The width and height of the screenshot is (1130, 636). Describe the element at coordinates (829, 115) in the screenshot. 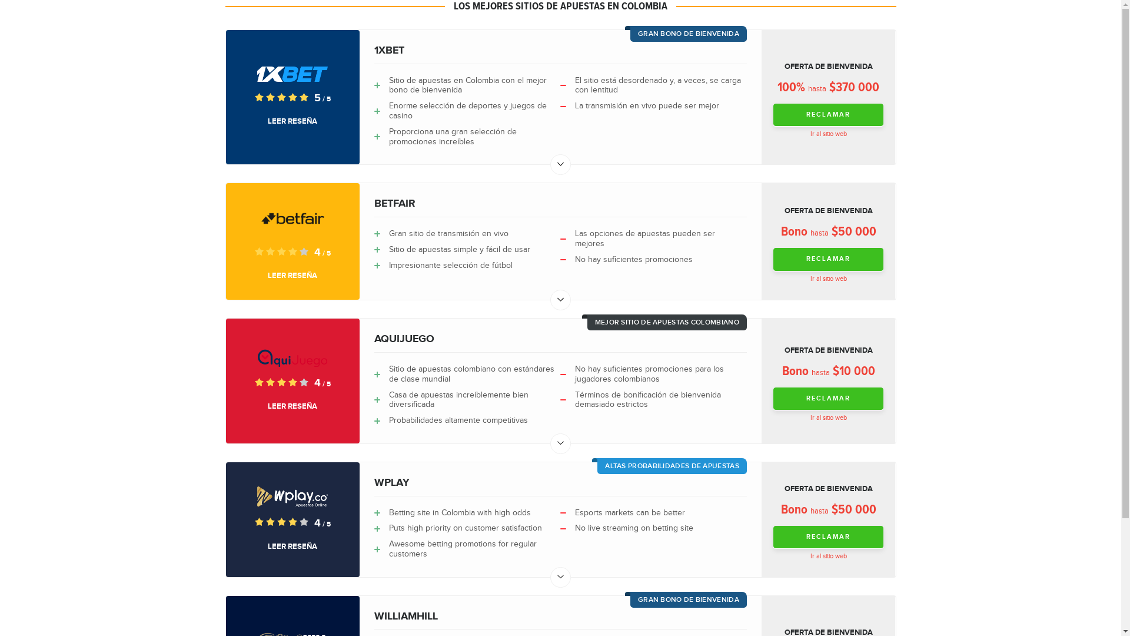

I see `RECLAMAR` at that location.